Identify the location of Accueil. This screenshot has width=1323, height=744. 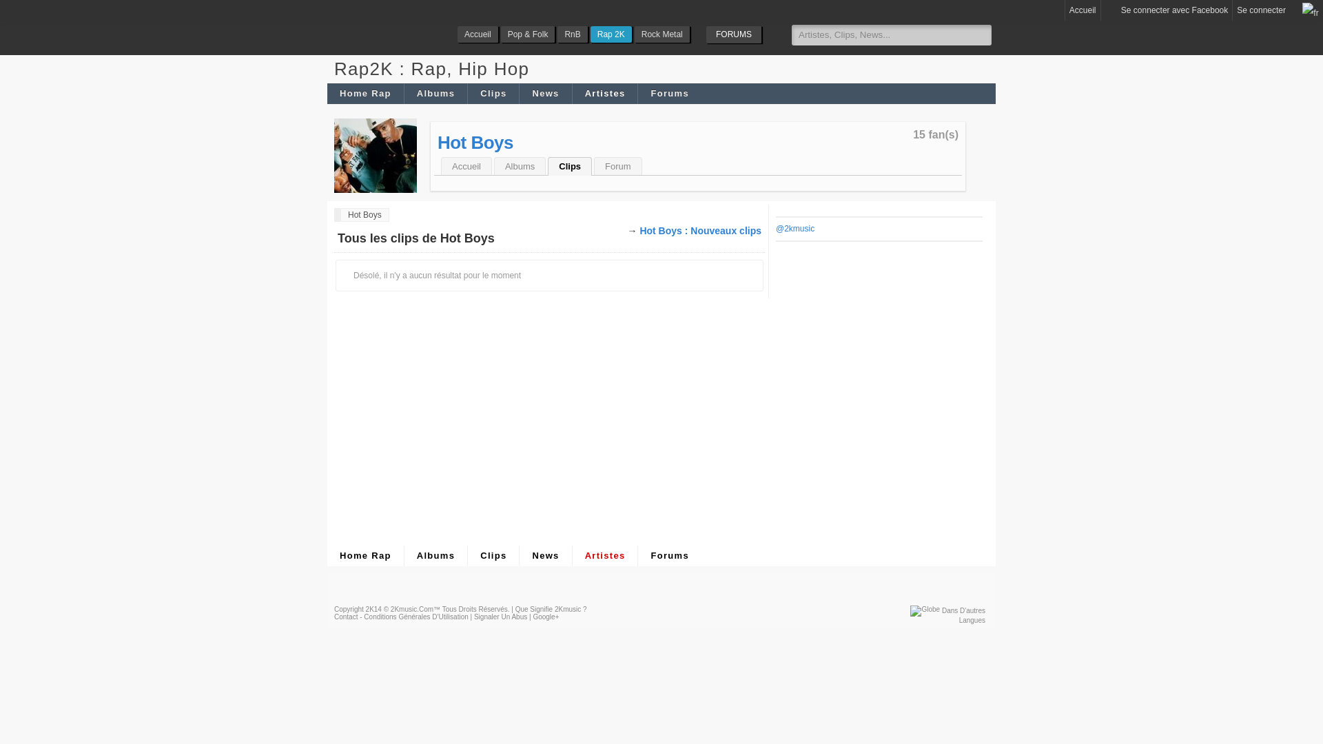
(478, 34).